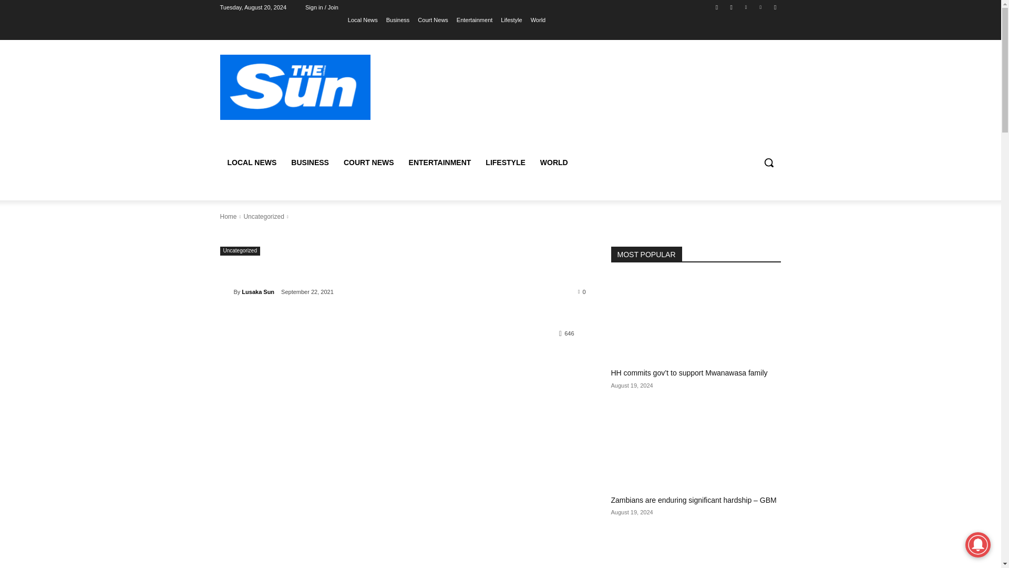 This screenshot has width=1009, height=568. Describe the element at coordinates (226, 291) in the screenshot. I see `Lusaka Sun` at that location.